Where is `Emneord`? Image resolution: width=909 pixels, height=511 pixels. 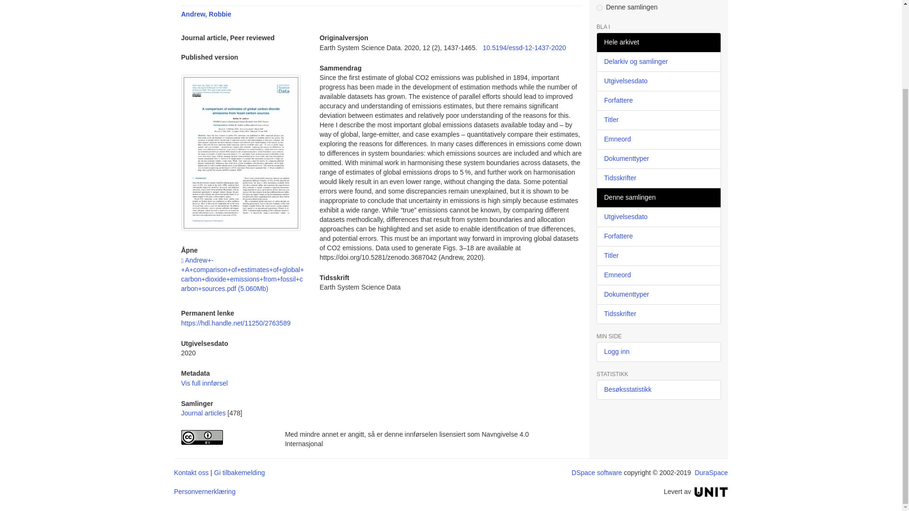
Emneord is located at coordinates (658, 140).